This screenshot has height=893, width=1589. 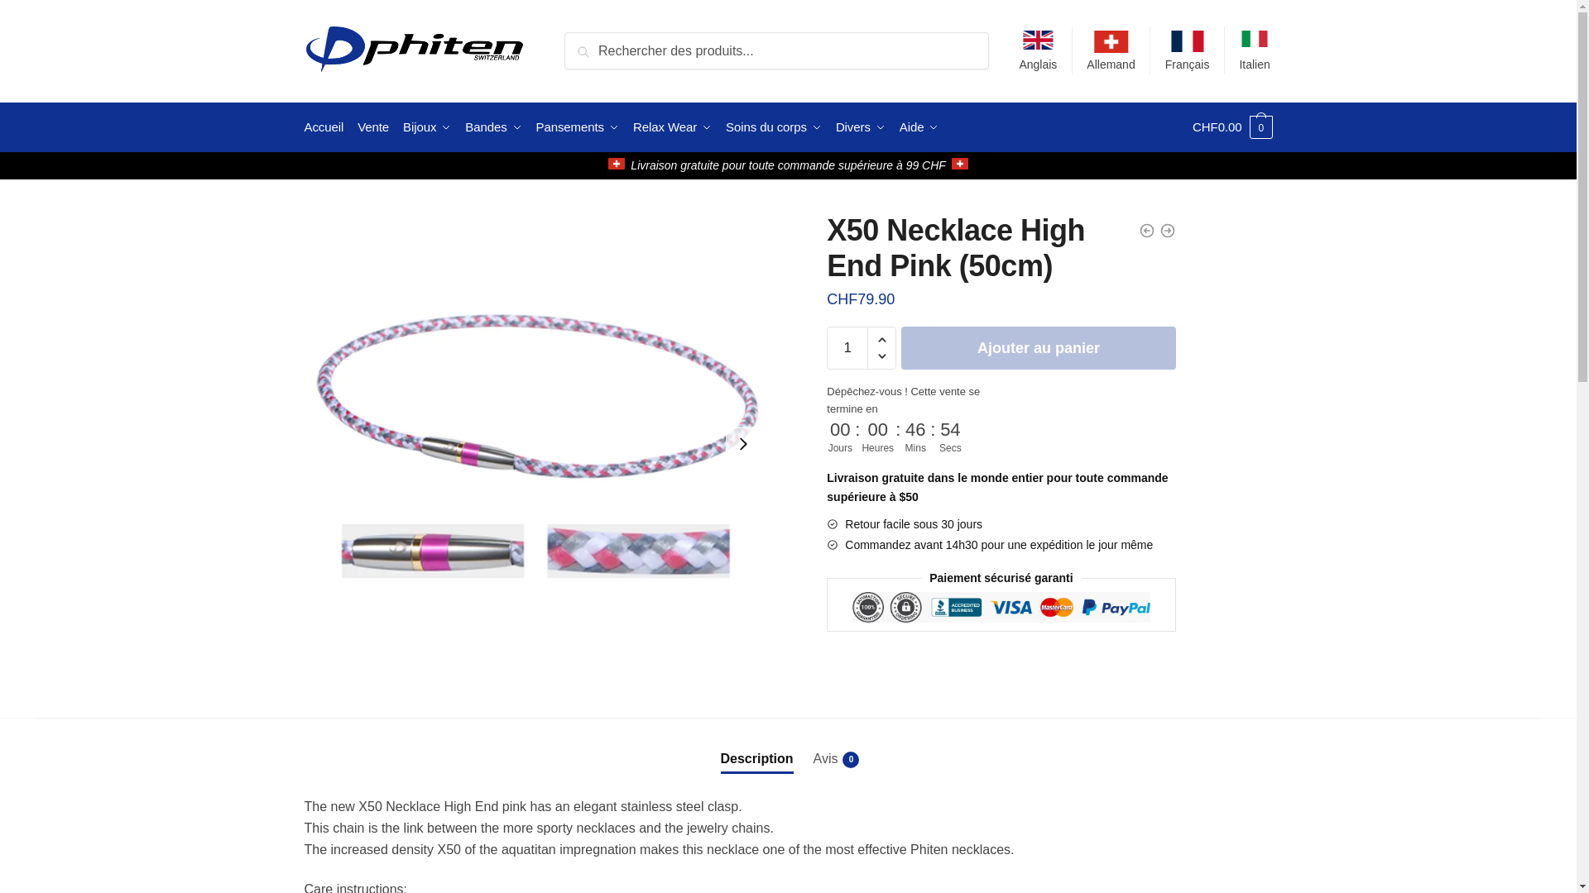 What do you see at coordinates (493, 127) in the screenshot?
I see `Bandes` at bounding box center [493, 127].